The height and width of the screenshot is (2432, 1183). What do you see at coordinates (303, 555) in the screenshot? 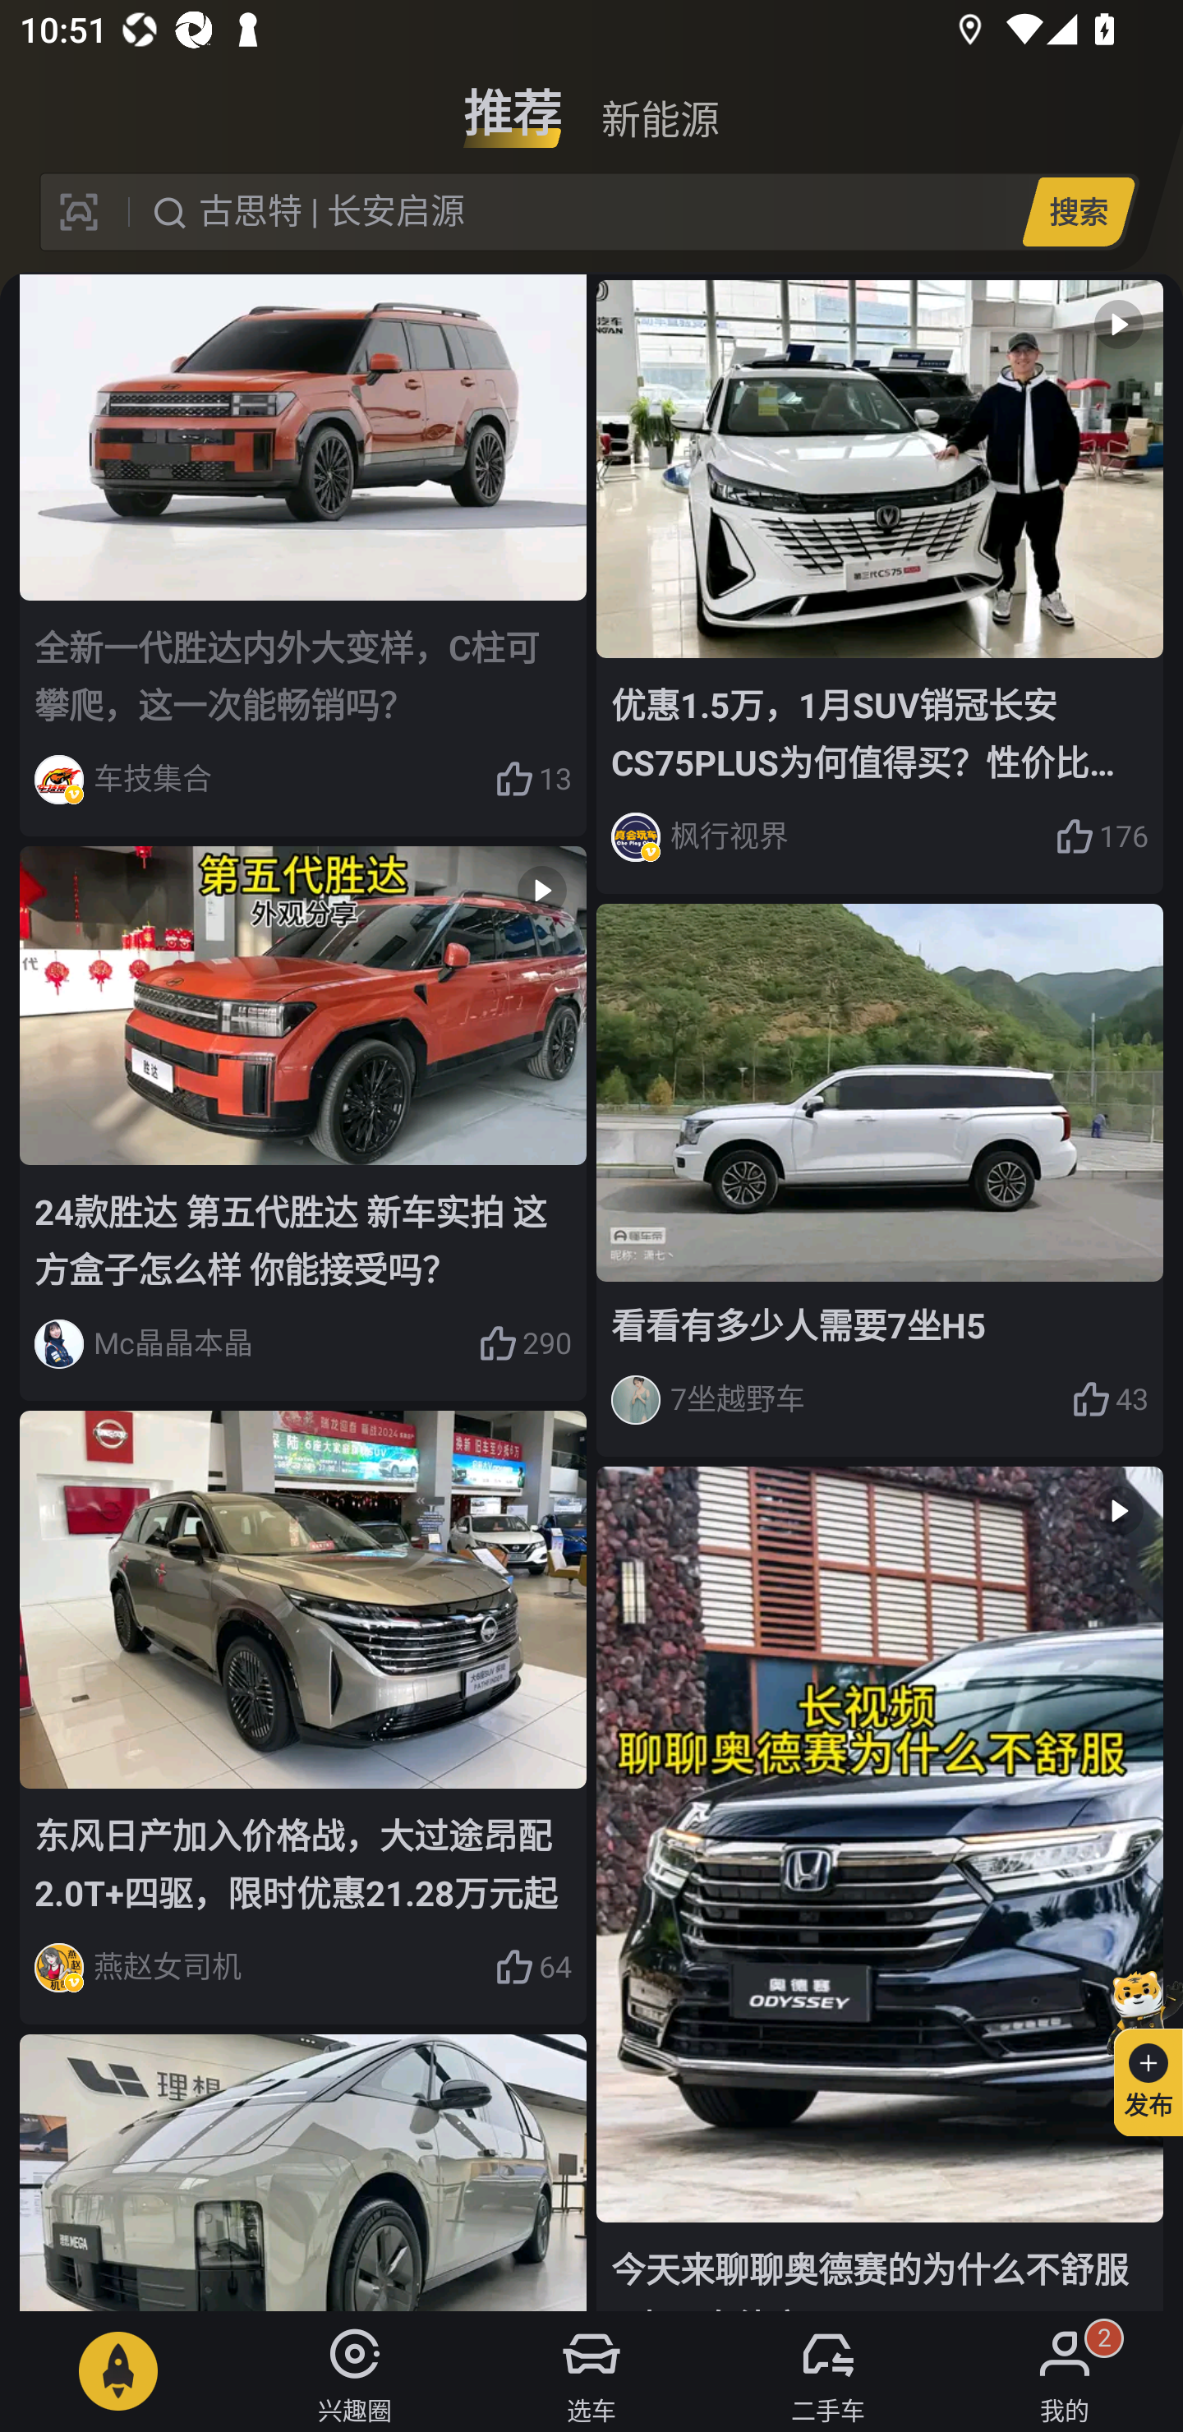
I see `全新一代胜达内外大变样，C柱可攀爬，这一次能畅销吗？ 车技集合 13` at bounding box center [303, 555].